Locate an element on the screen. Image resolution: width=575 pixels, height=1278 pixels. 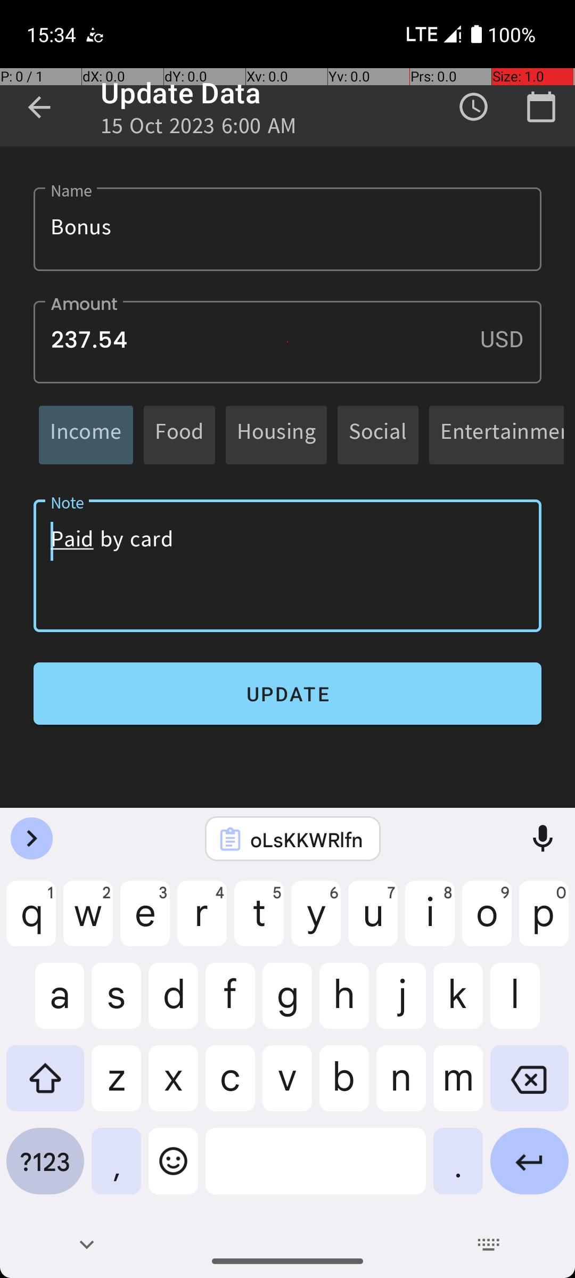
237.54 is located at coordinates (287, 342).